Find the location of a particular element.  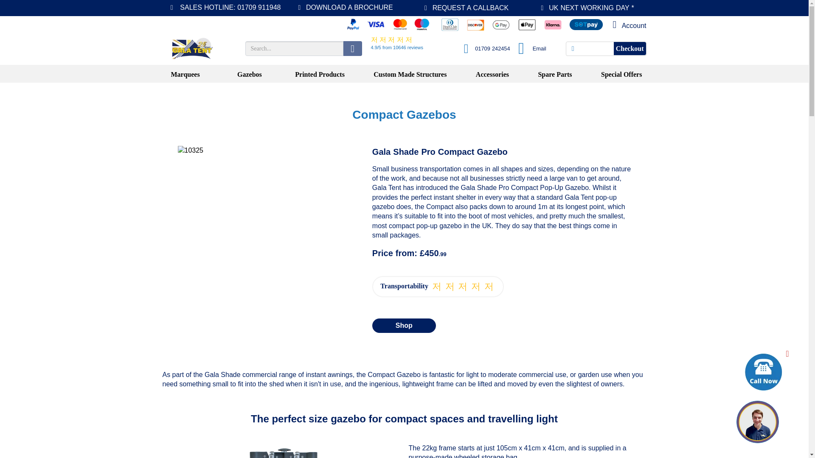

Accessories is located at coordinates (492, 74).